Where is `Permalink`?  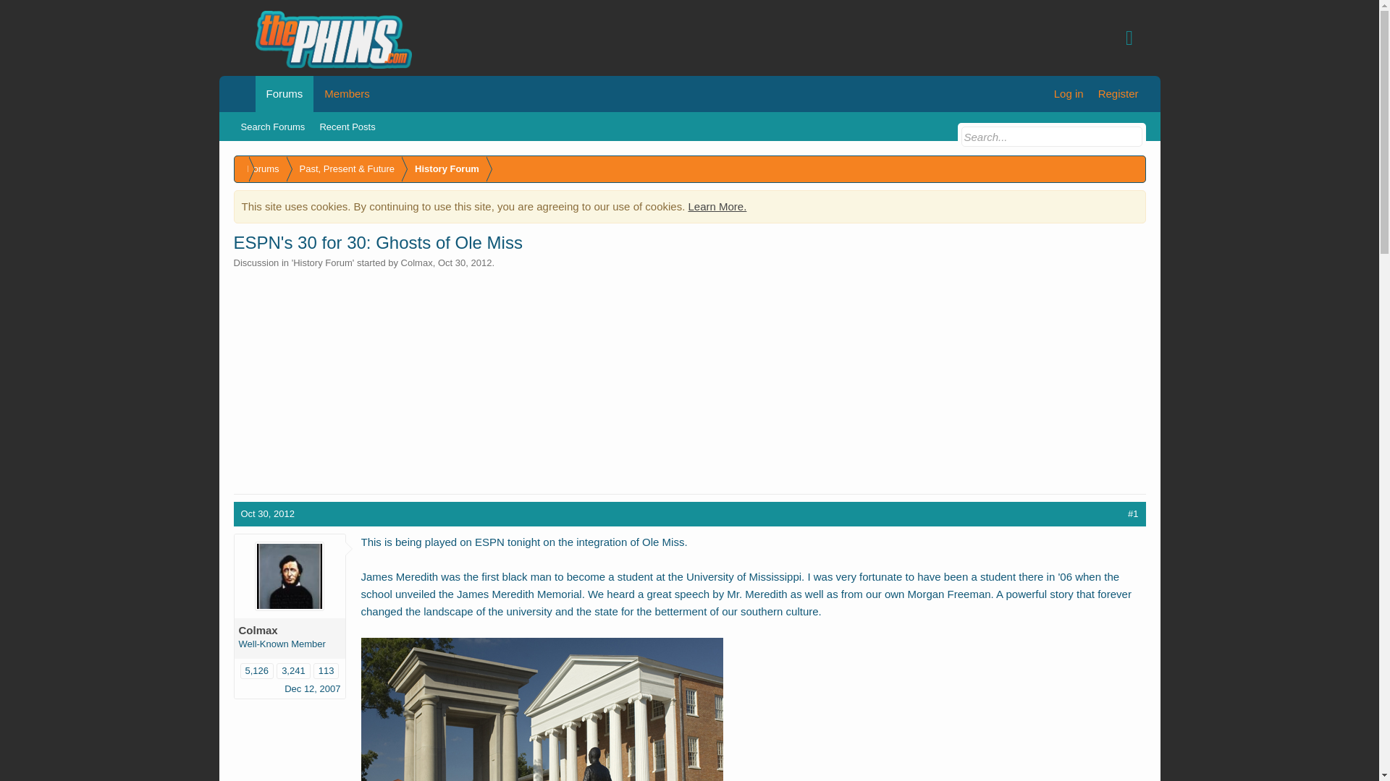 Permalink is located at coordinates (266, 513).